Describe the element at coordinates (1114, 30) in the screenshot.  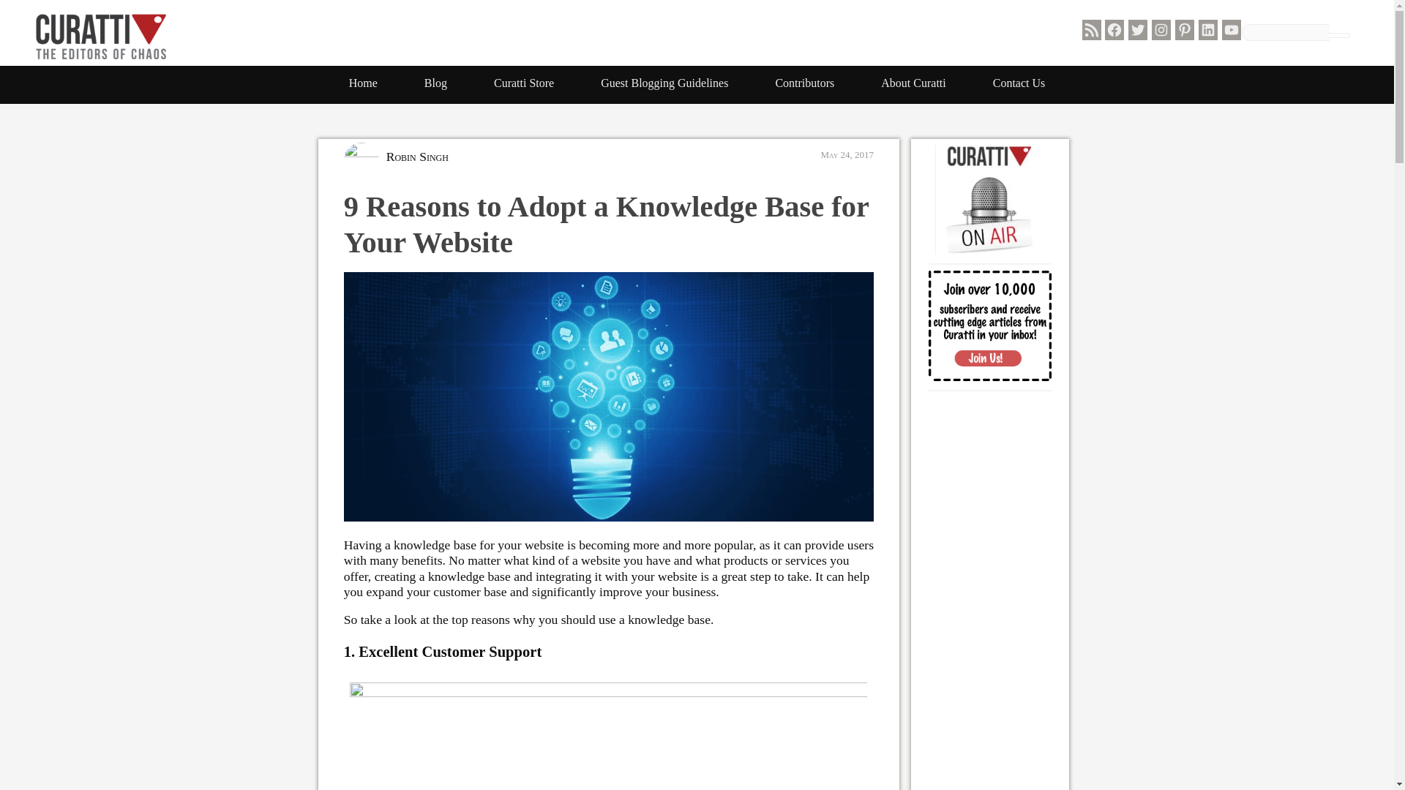
I see `Facebook` at that location.